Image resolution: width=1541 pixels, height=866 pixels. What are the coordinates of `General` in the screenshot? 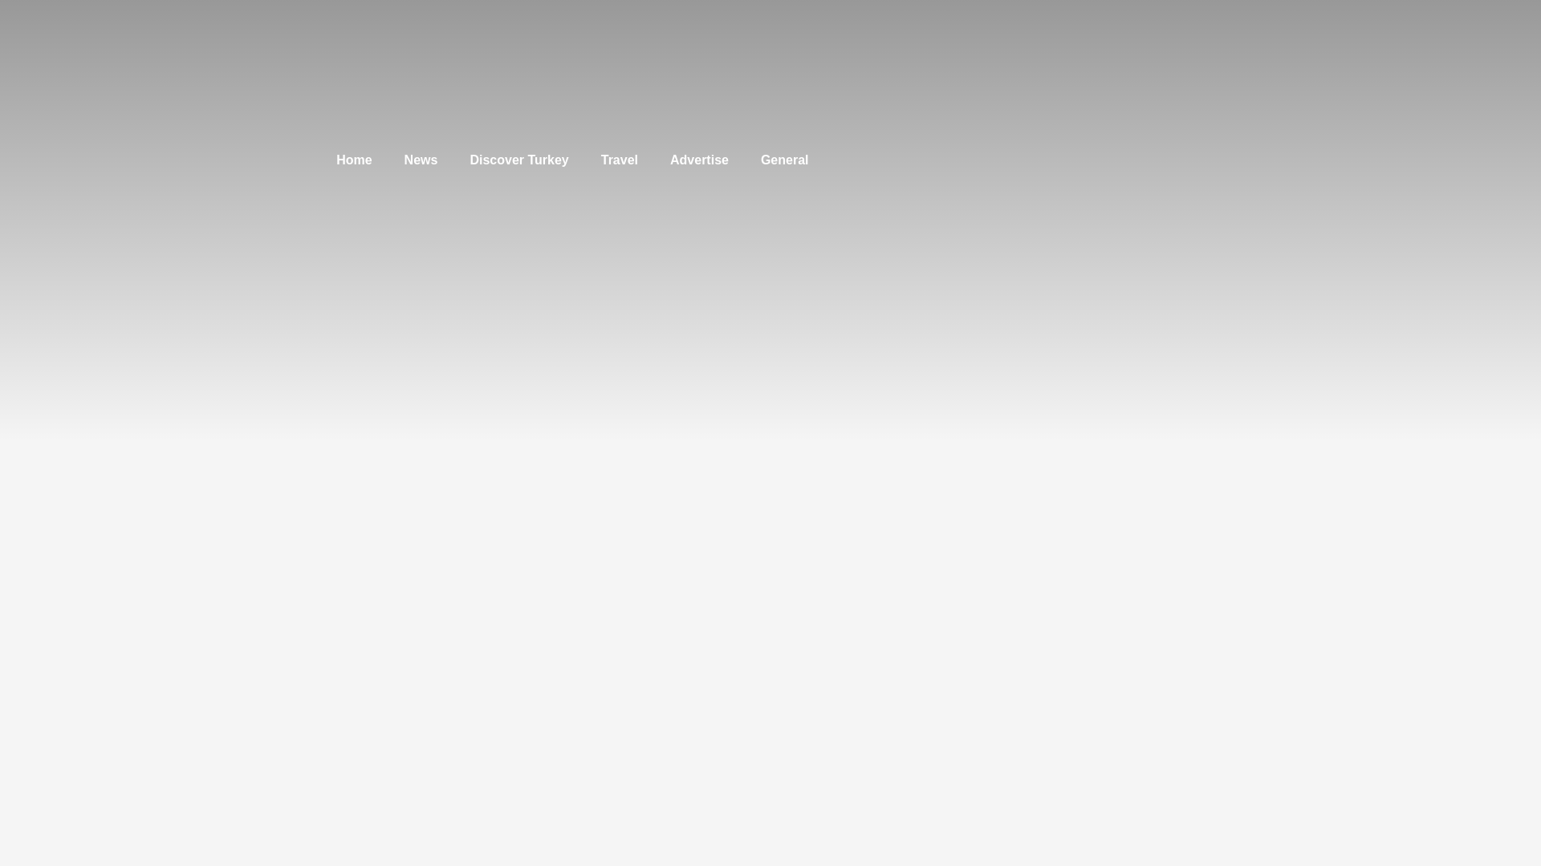 It's located at (784, 160).